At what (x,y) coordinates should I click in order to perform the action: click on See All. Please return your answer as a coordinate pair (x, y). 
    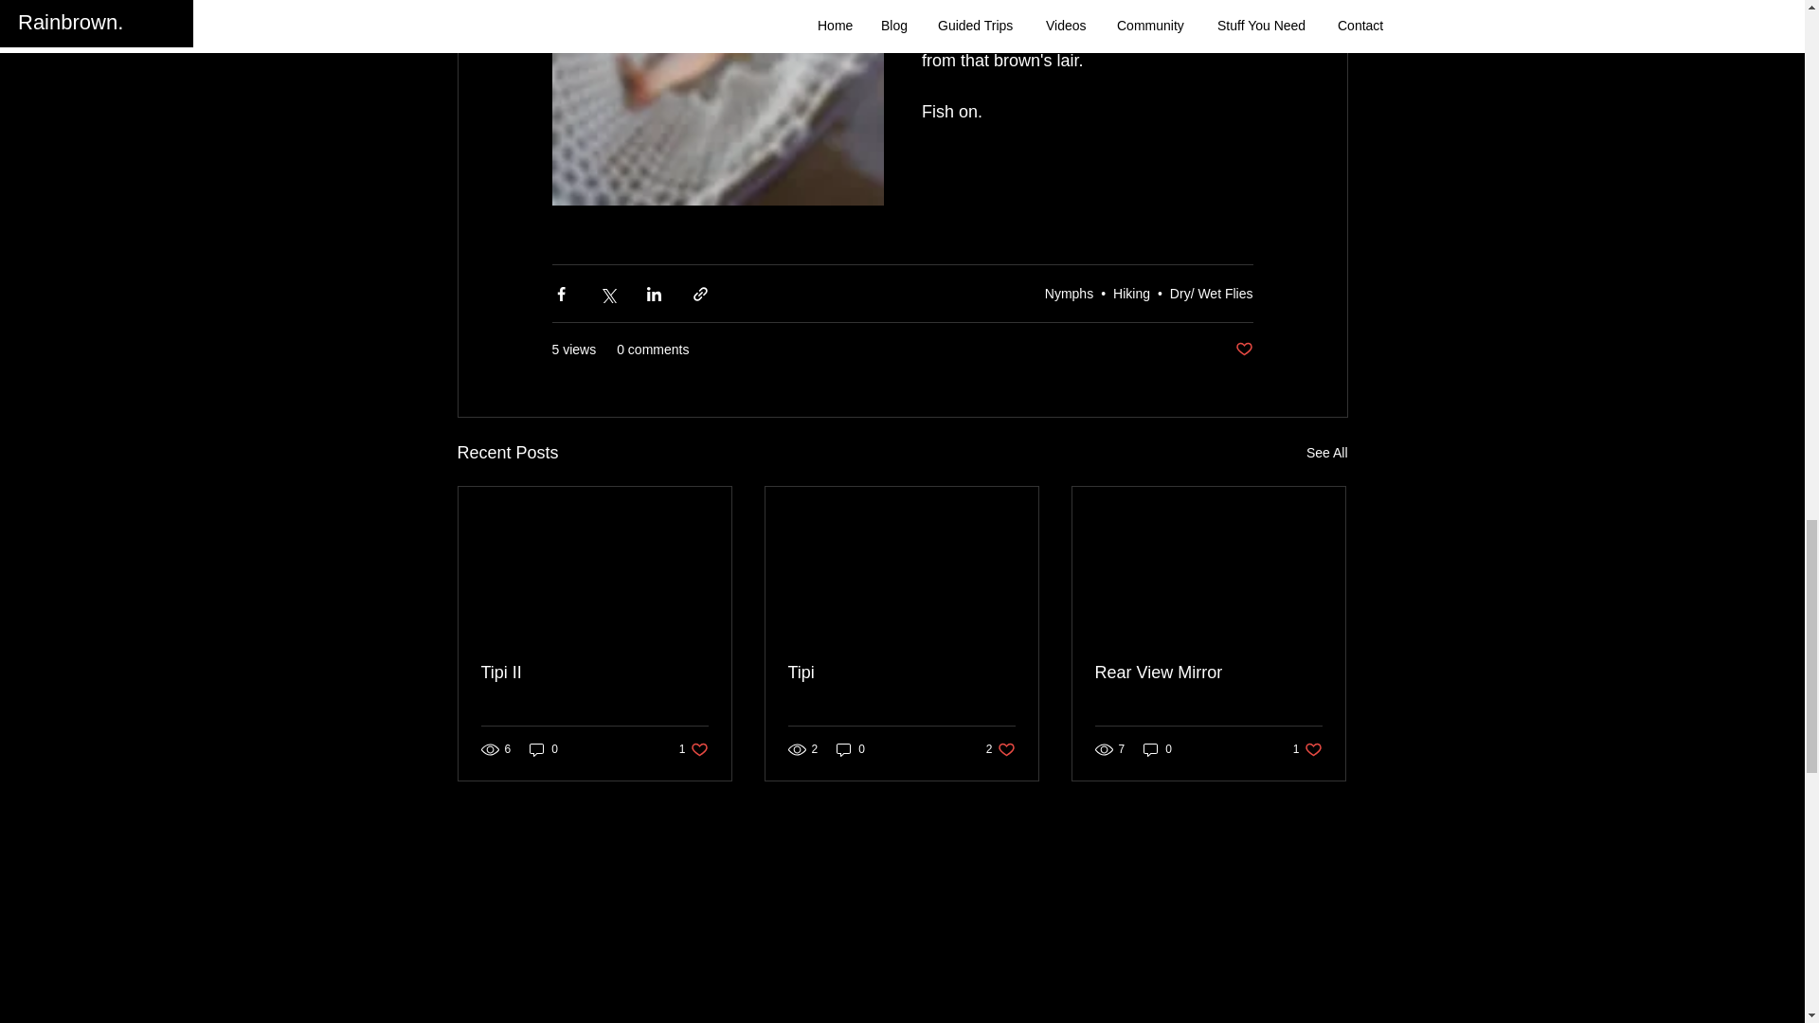
    Looking at the image, I should click on (851, 749).